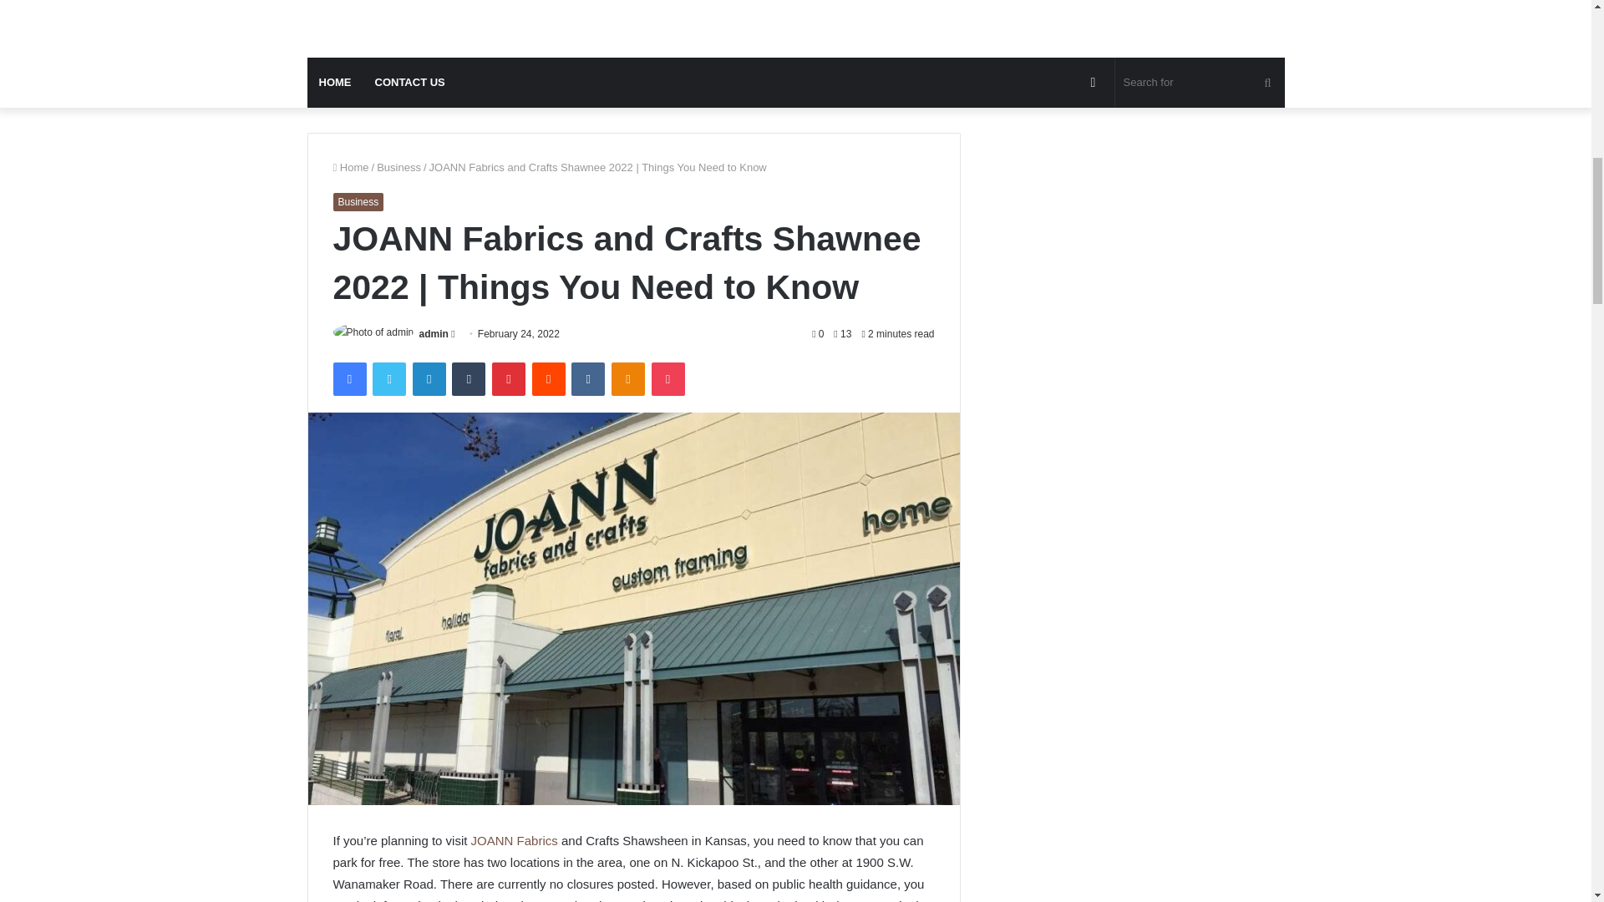  What do you see at coordinates (336, 82) in the screenshot?
I see `HOME` at bounding box center [336, 82].